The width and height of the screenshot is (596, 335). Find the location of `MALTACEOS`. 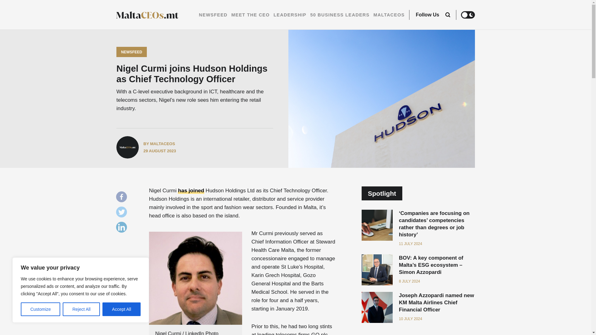

MALTACEOS is located at coordinates (389, 15).